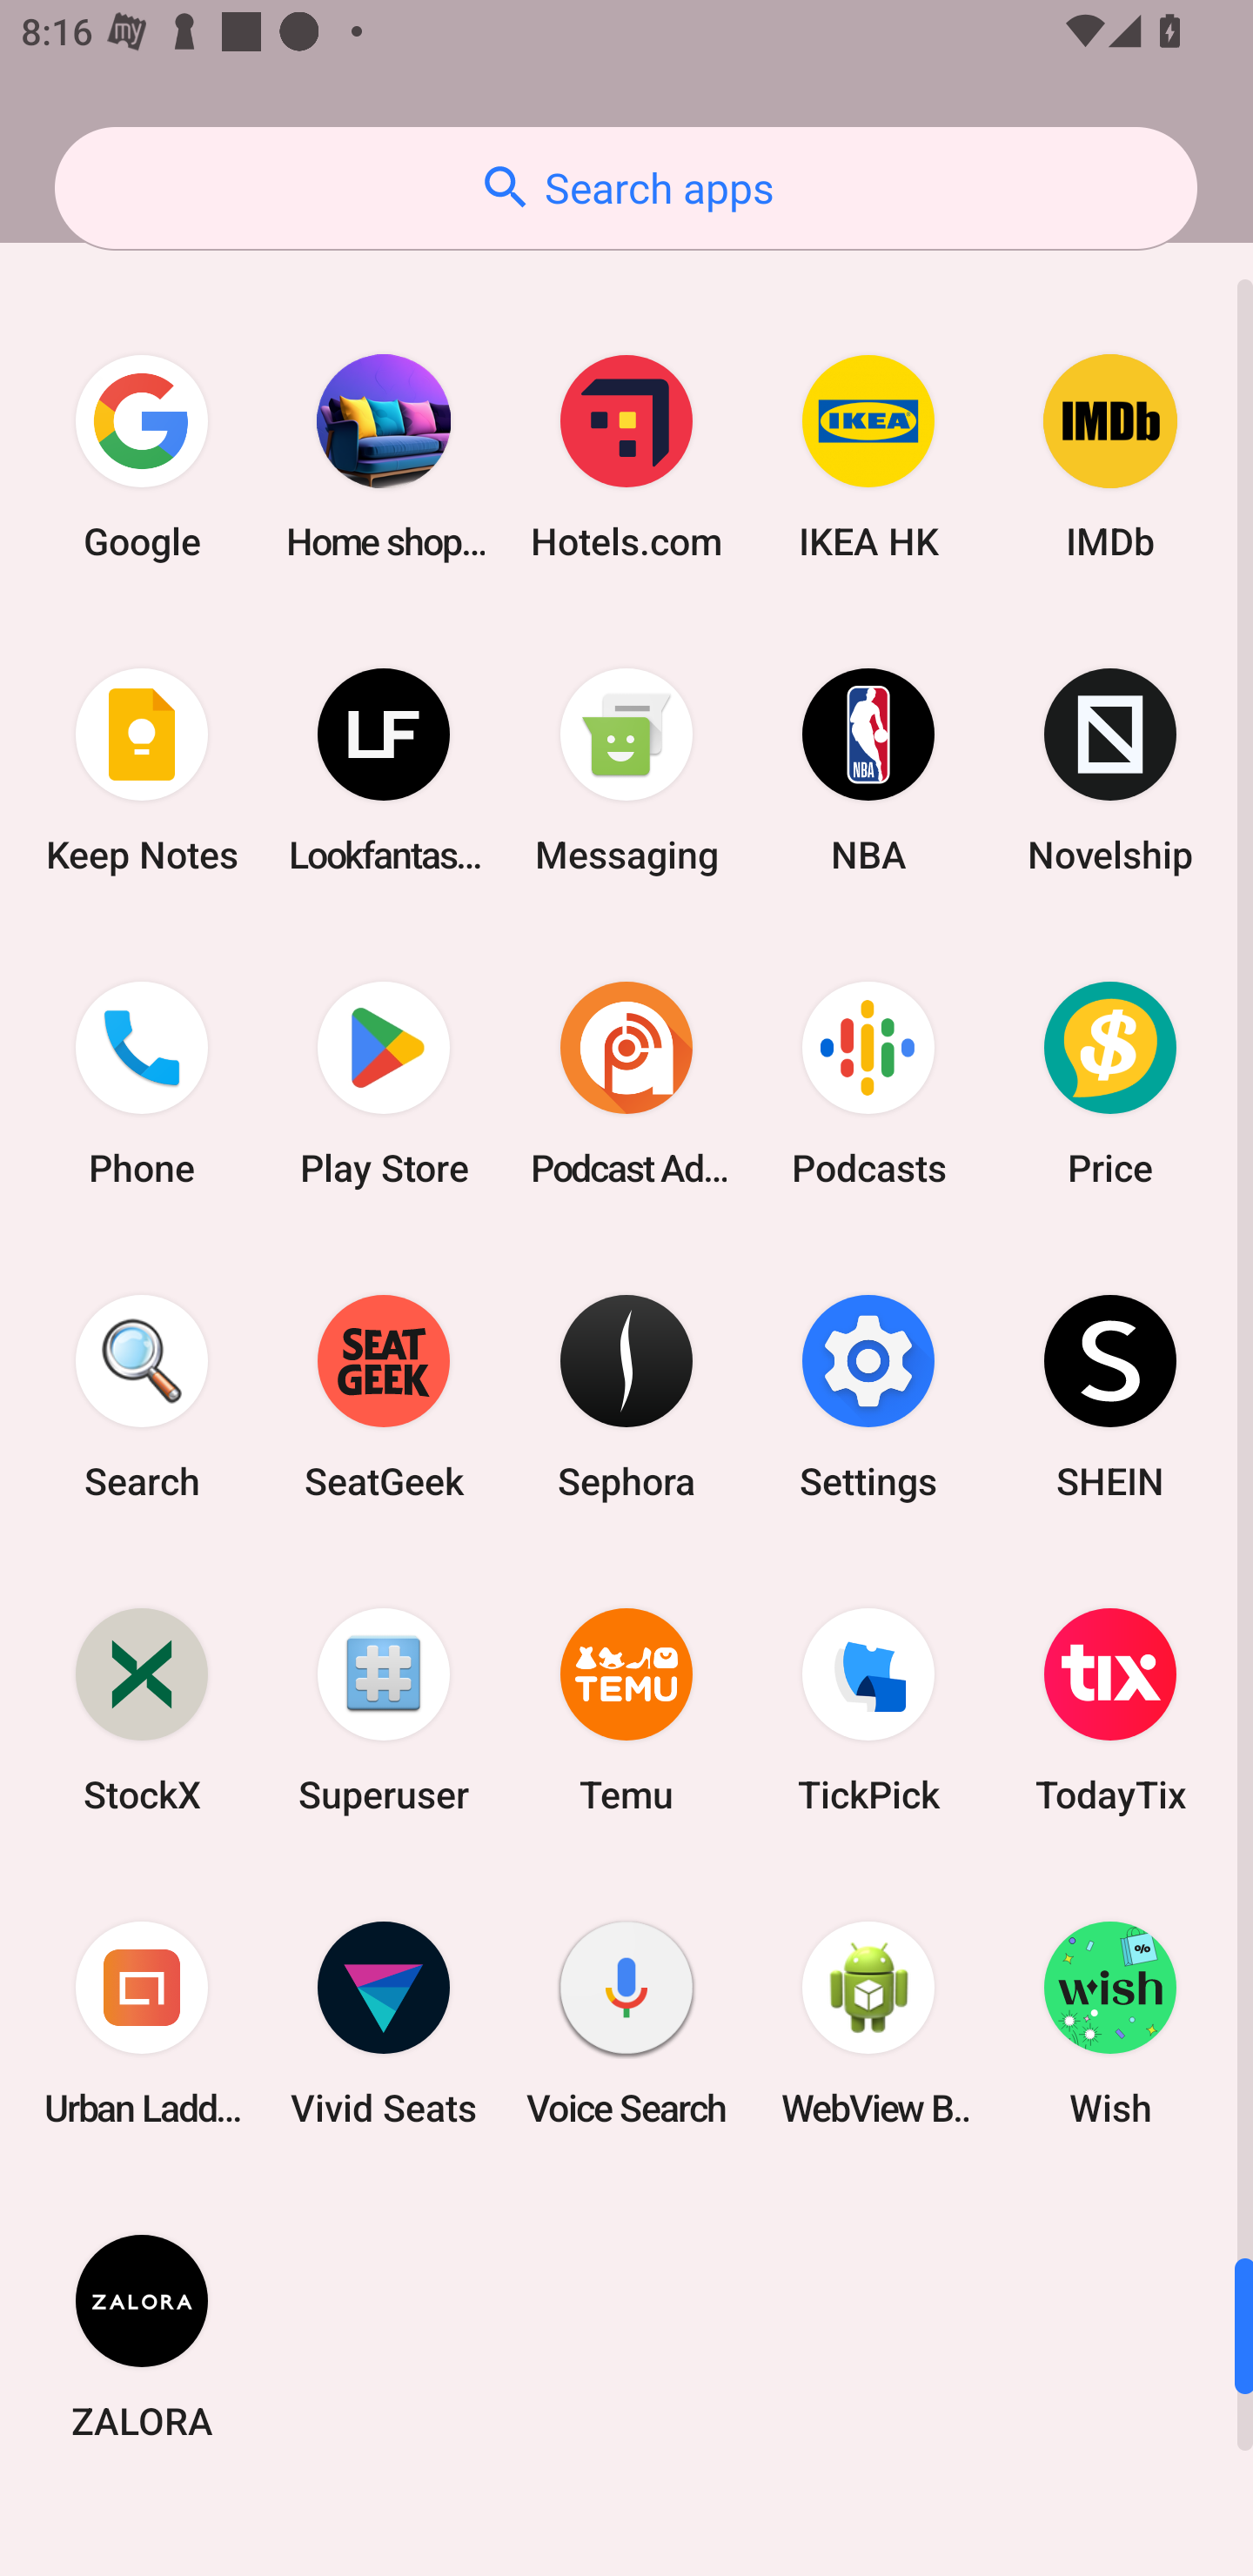 This screenshot has height=2576, width=1253. What do you see at coordinates (384, 457) in the screenshot?
I see `Home shopping` at bounding box center [384, 457].